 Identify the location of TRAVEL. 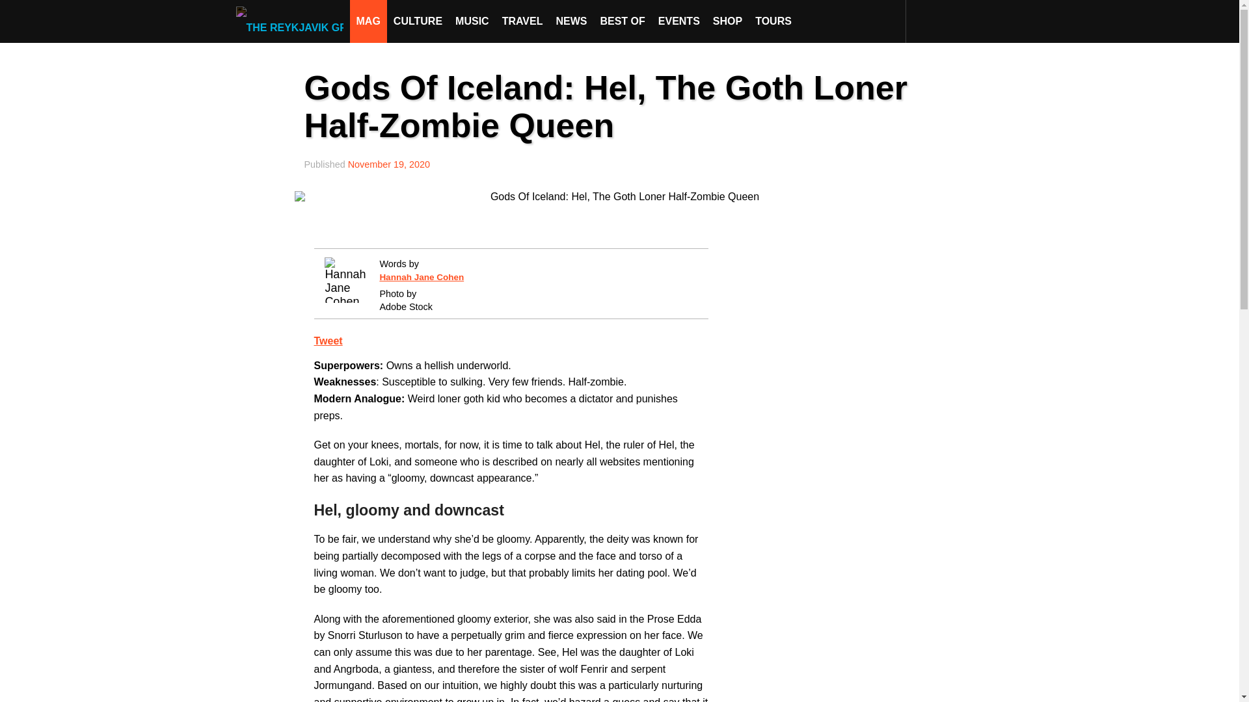
(522, 21).